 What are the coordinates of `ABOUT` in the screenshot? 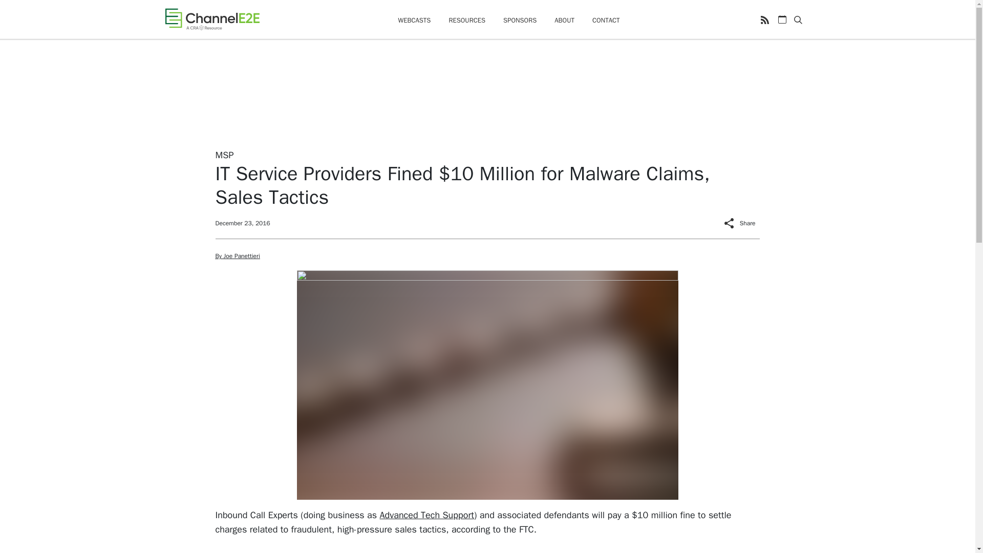 It's located at (564, 20).